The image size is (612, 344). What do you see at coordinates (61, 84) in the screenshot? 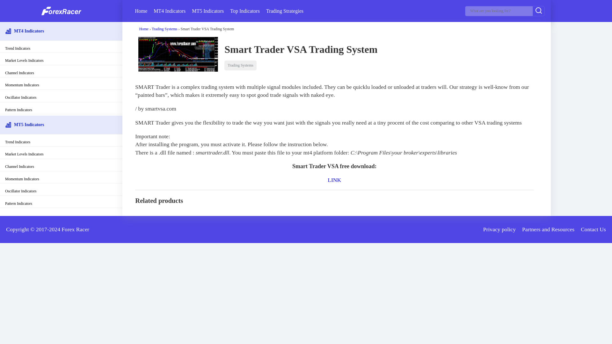
I see `Momentum Indicators` at bounding box center [61, 84].